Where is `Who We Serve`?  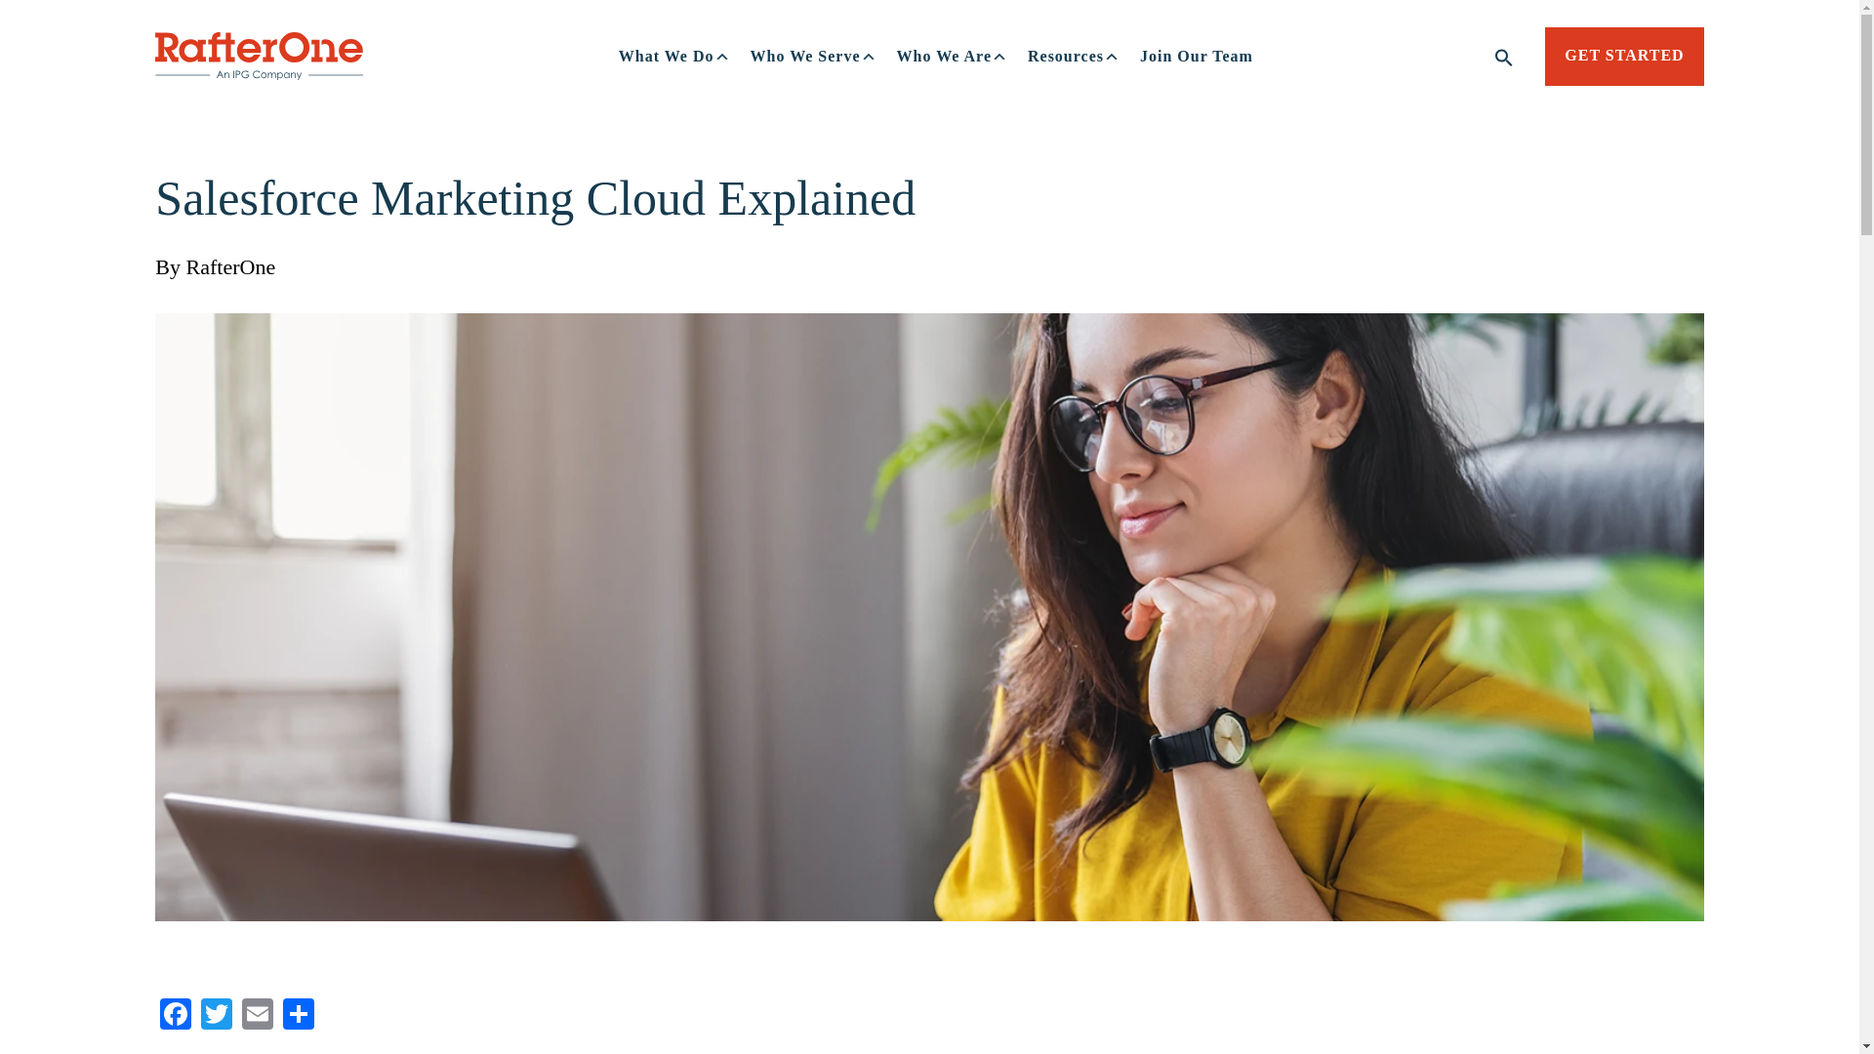 Who We Serve is located at coordinates (813, 56).